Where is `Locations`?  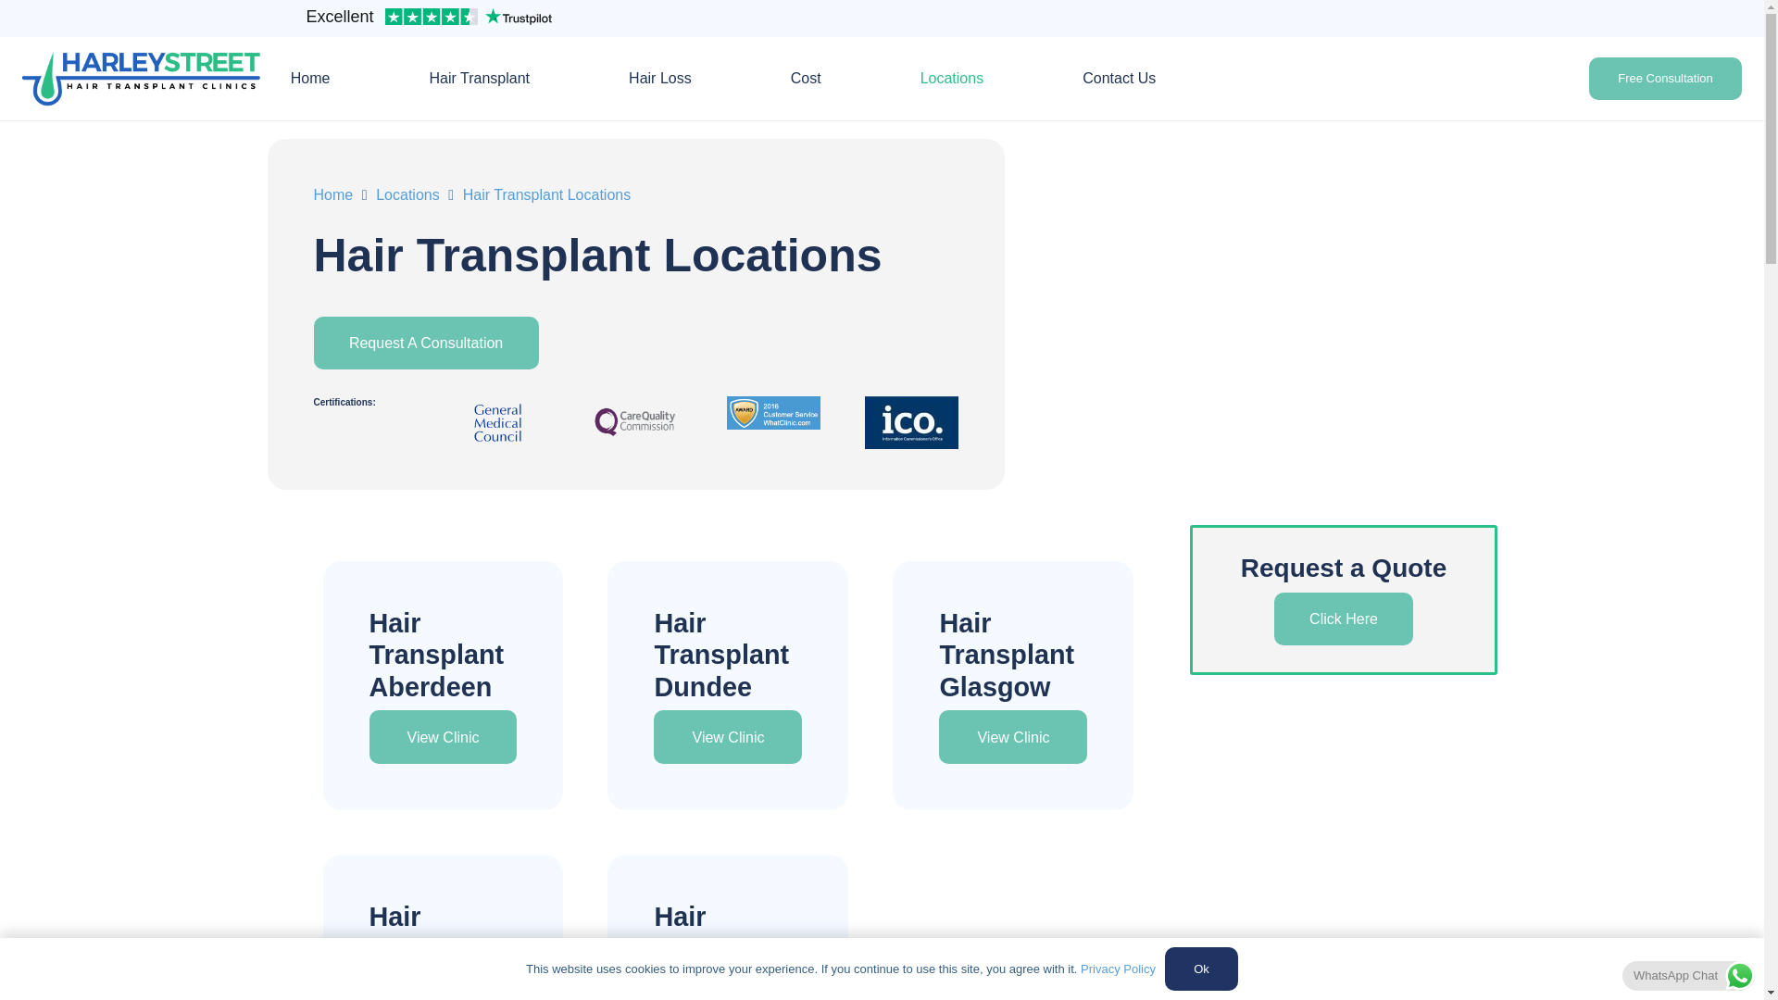 Locations is located at coordinates (407, 194).